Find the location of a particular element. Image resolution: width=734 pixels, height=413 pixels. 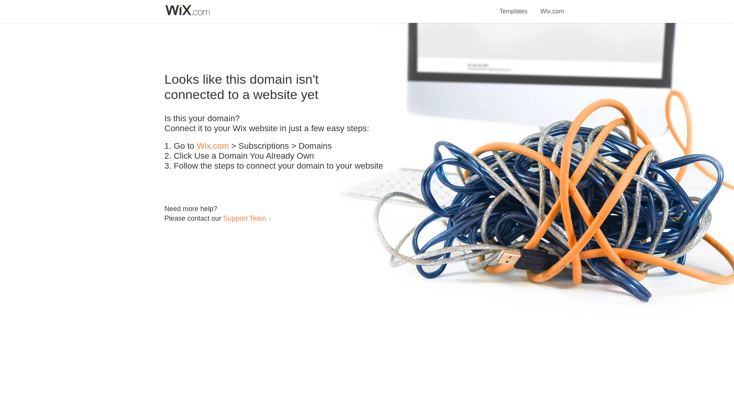

Wix.com is located at coordinates (213, 146).